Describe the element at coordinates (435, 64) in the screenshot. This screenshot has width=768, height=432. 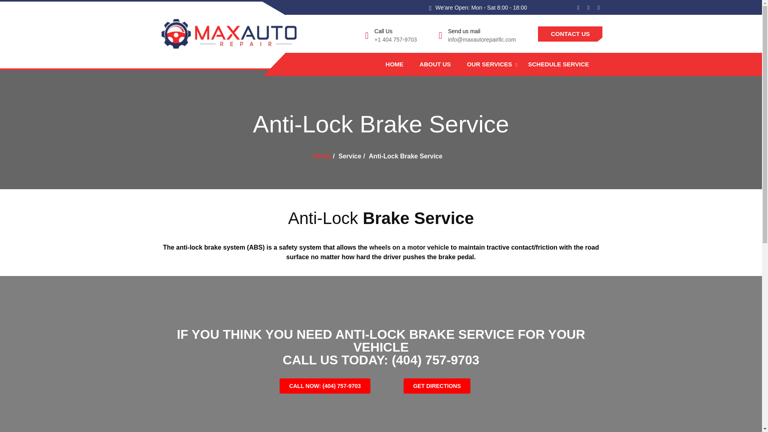
I see `ABOUT US` at that location.